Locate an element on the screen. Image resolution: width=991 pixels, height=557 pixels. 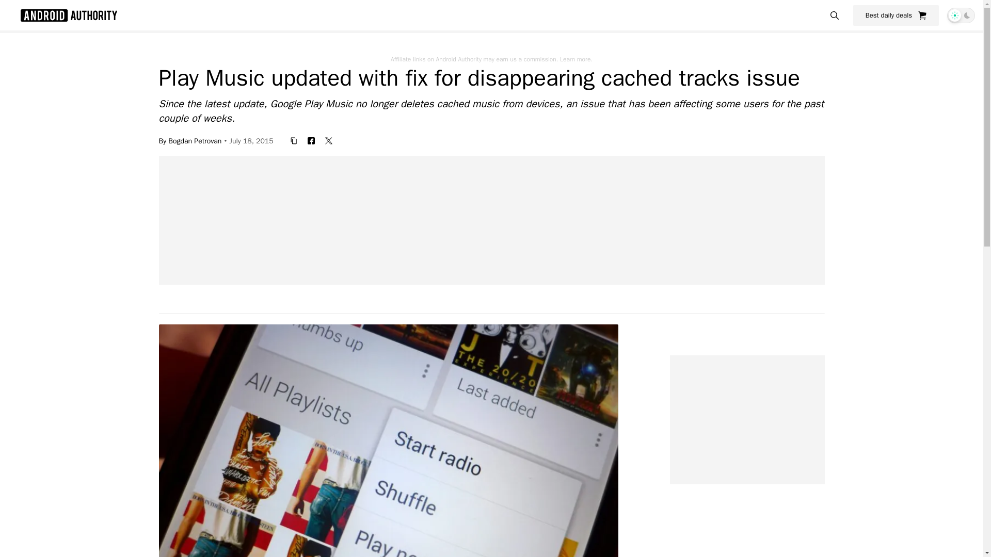
twitter is located at coordinates (329, 140).